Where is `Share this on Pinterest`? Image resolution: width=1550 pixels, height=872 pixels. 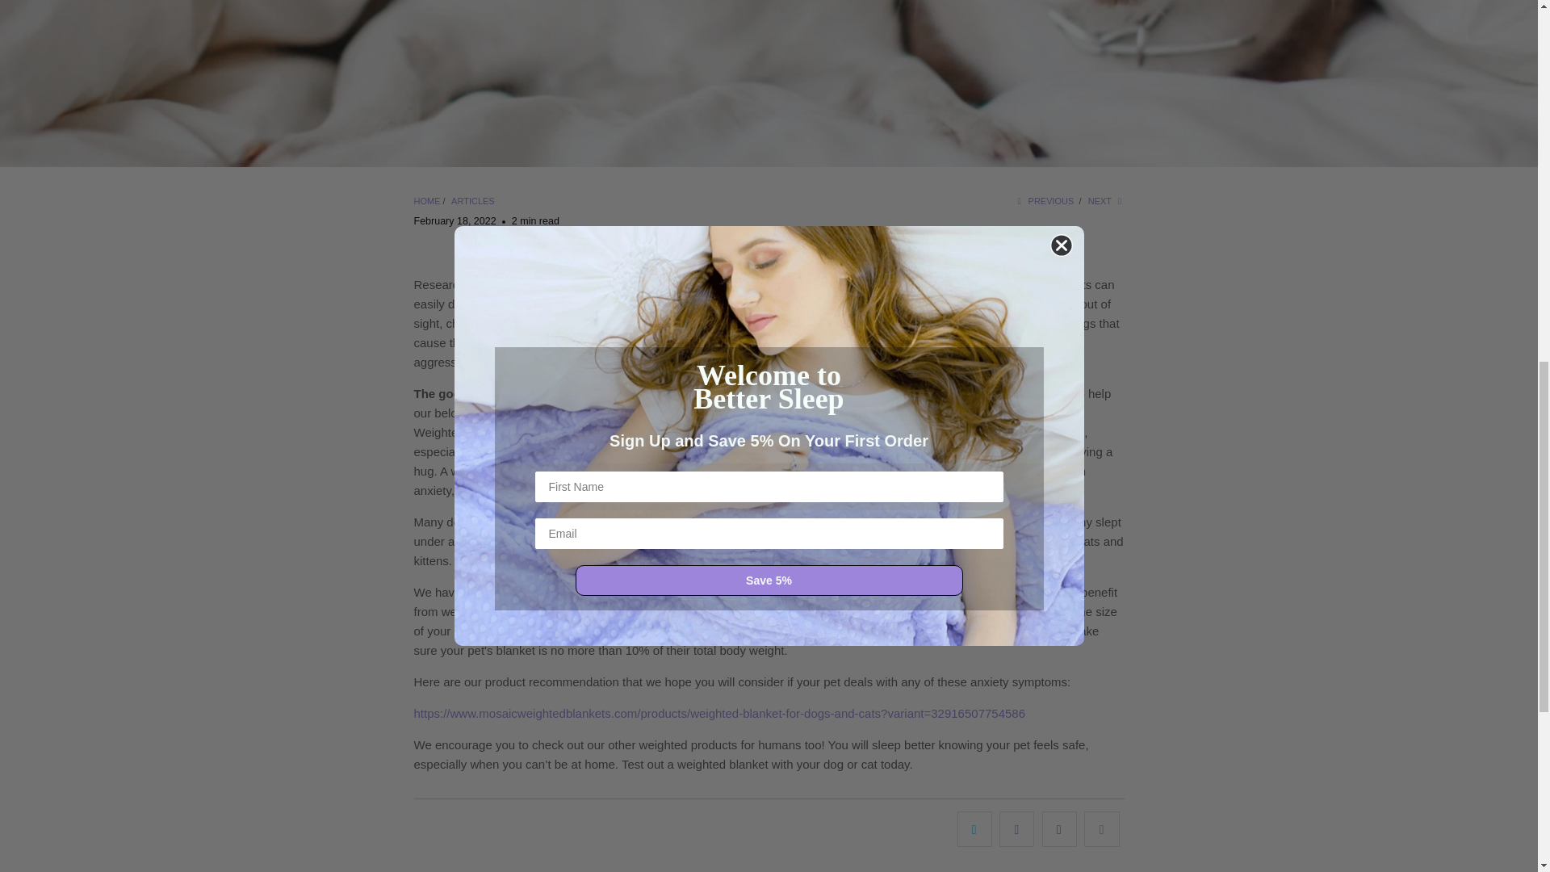 Share this on Pinterest is located at coordinates (1059, 828).